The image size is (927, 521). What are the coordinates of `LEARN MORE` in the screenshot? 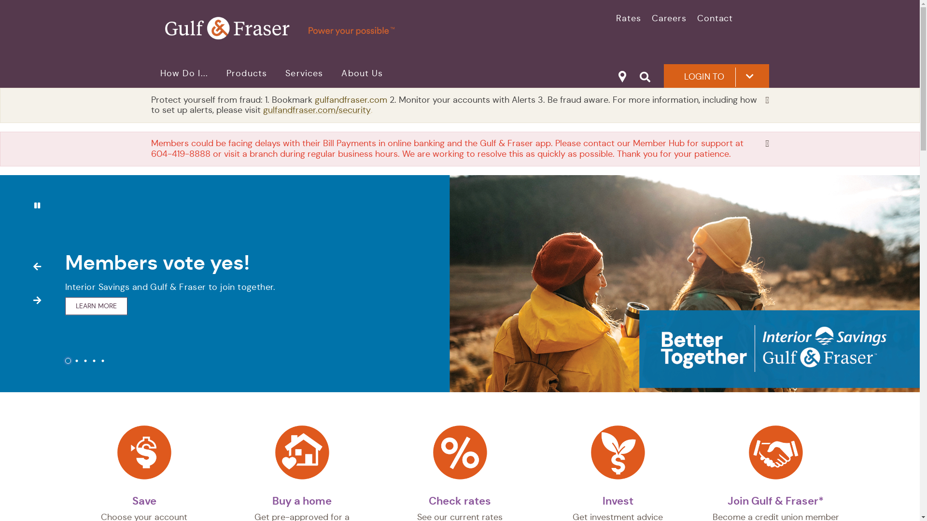 It's located at (97, 322).